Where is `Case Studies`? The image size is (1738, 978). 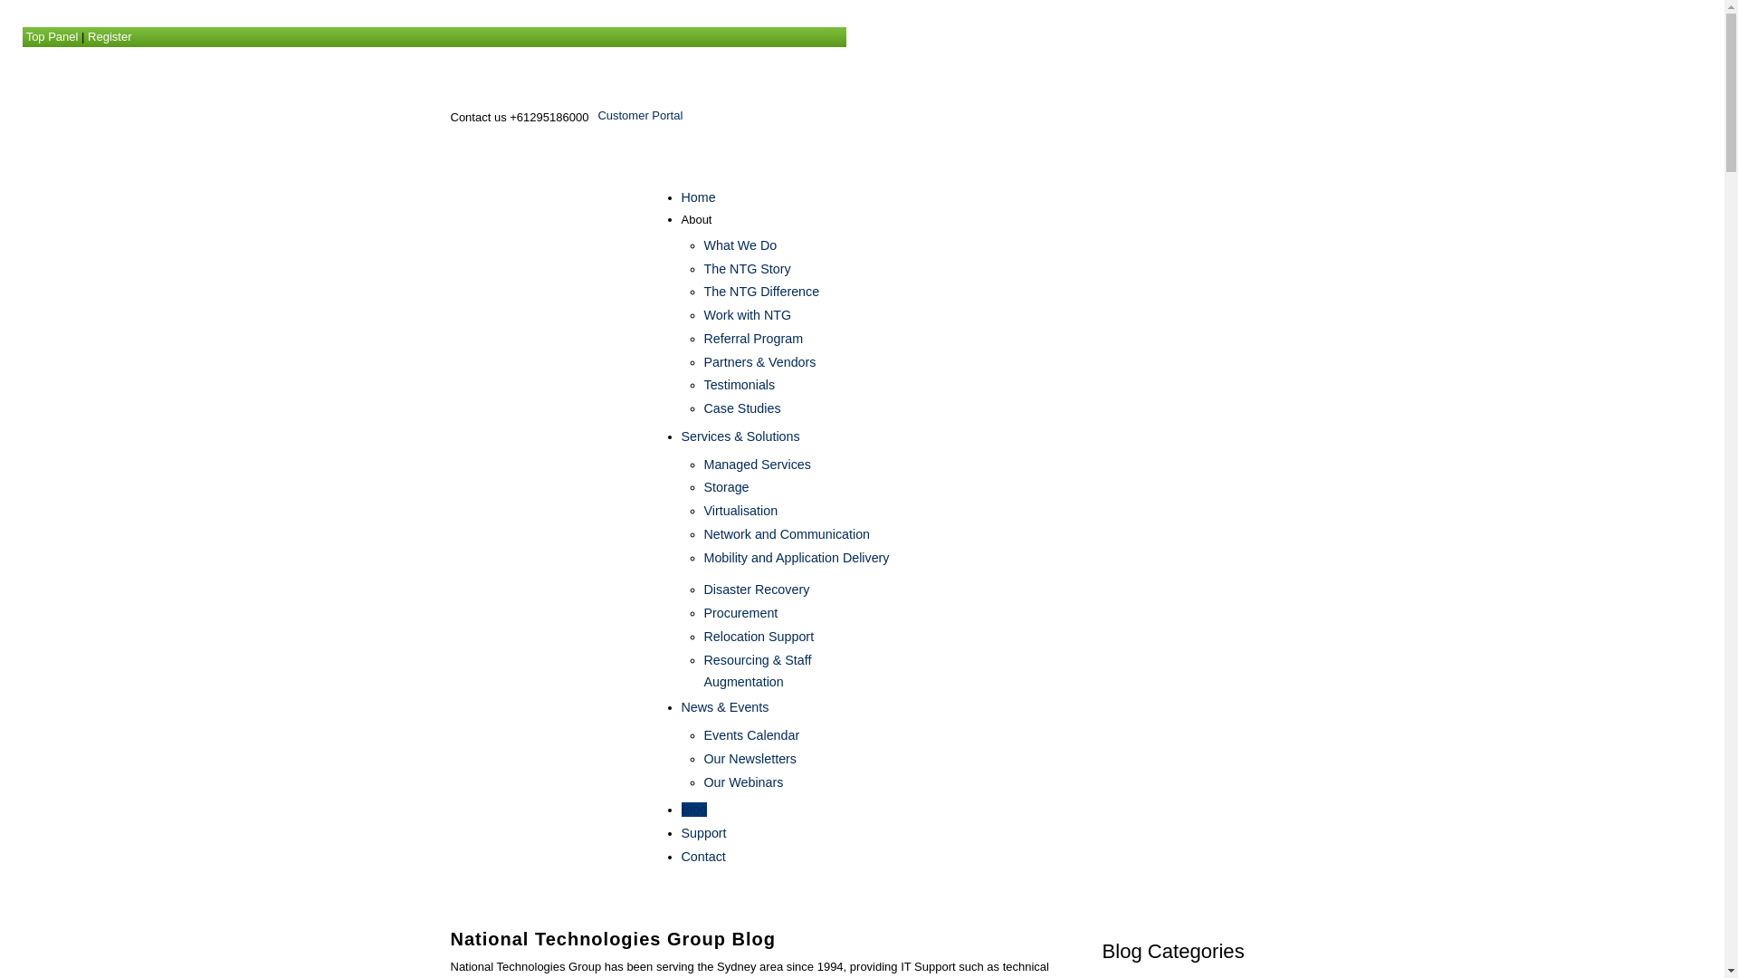
Case Studies is located at coordinates (742, 408).